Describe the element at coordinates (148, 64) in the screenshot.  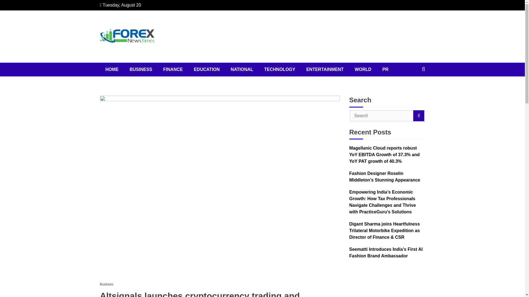
I see `Forex News Times` at that location.